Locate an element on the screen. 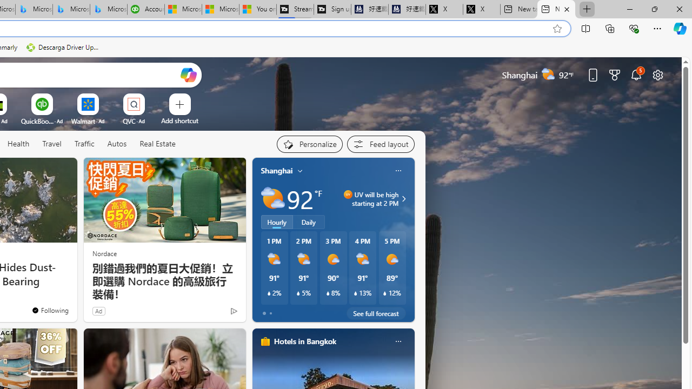  You're following Newsweek is located at coordinates (50, 310).